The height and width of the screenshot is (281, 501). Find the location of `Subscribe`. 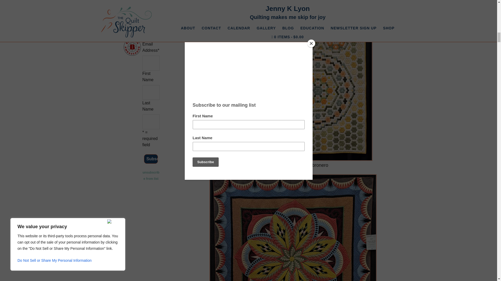

Subscribe is located at coordinates (151, 159).